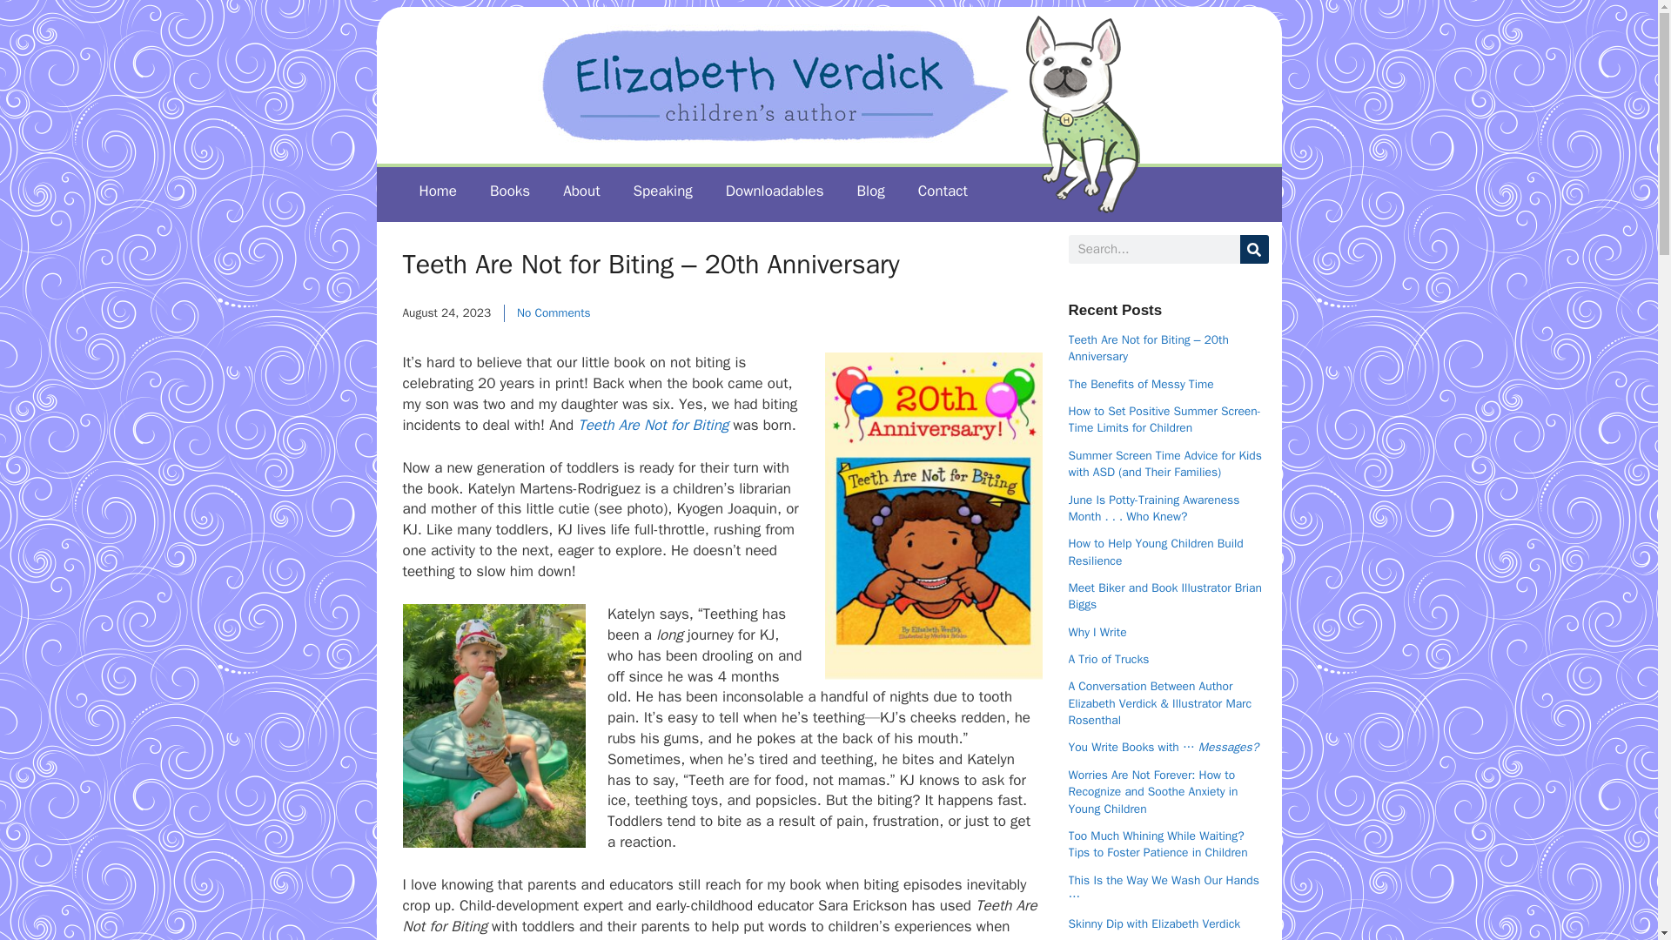 This screenshot has width=1671, height=940. I want to click on About, so click(581, 191).